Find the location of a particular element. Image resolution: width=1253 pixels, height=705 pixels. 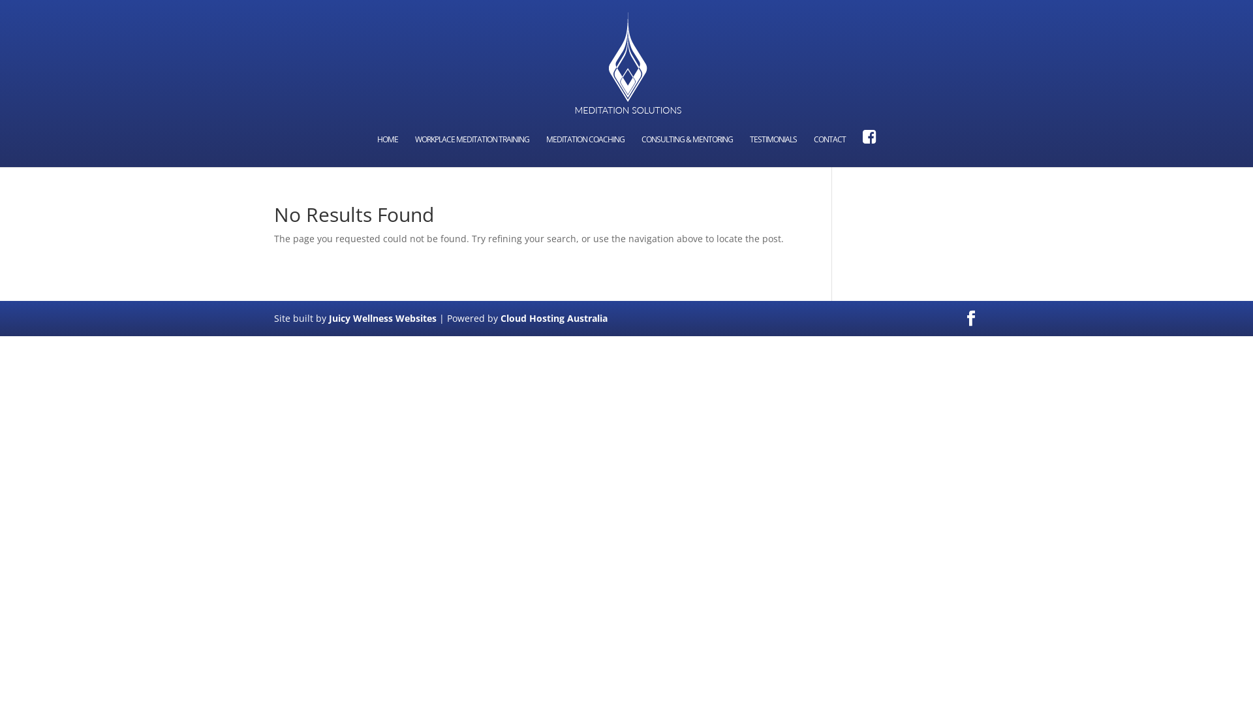

HOME is located at coordinates (388, 151).